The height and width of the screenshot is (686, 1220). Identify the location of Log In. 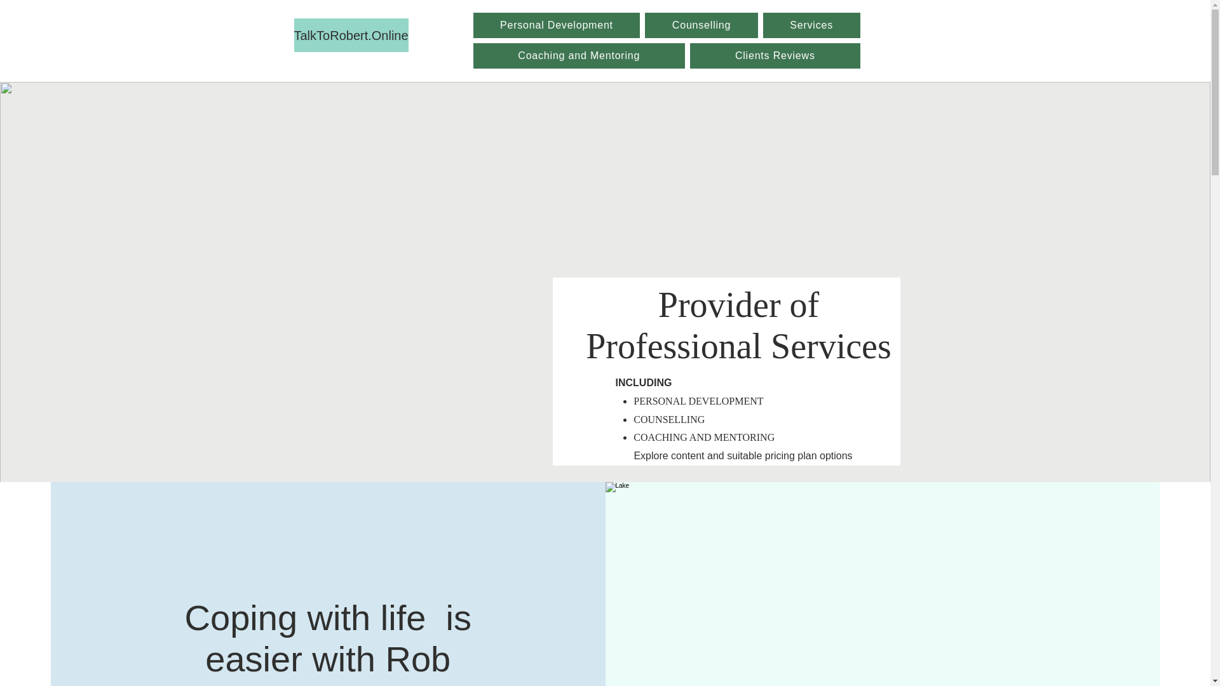
(873, 100).